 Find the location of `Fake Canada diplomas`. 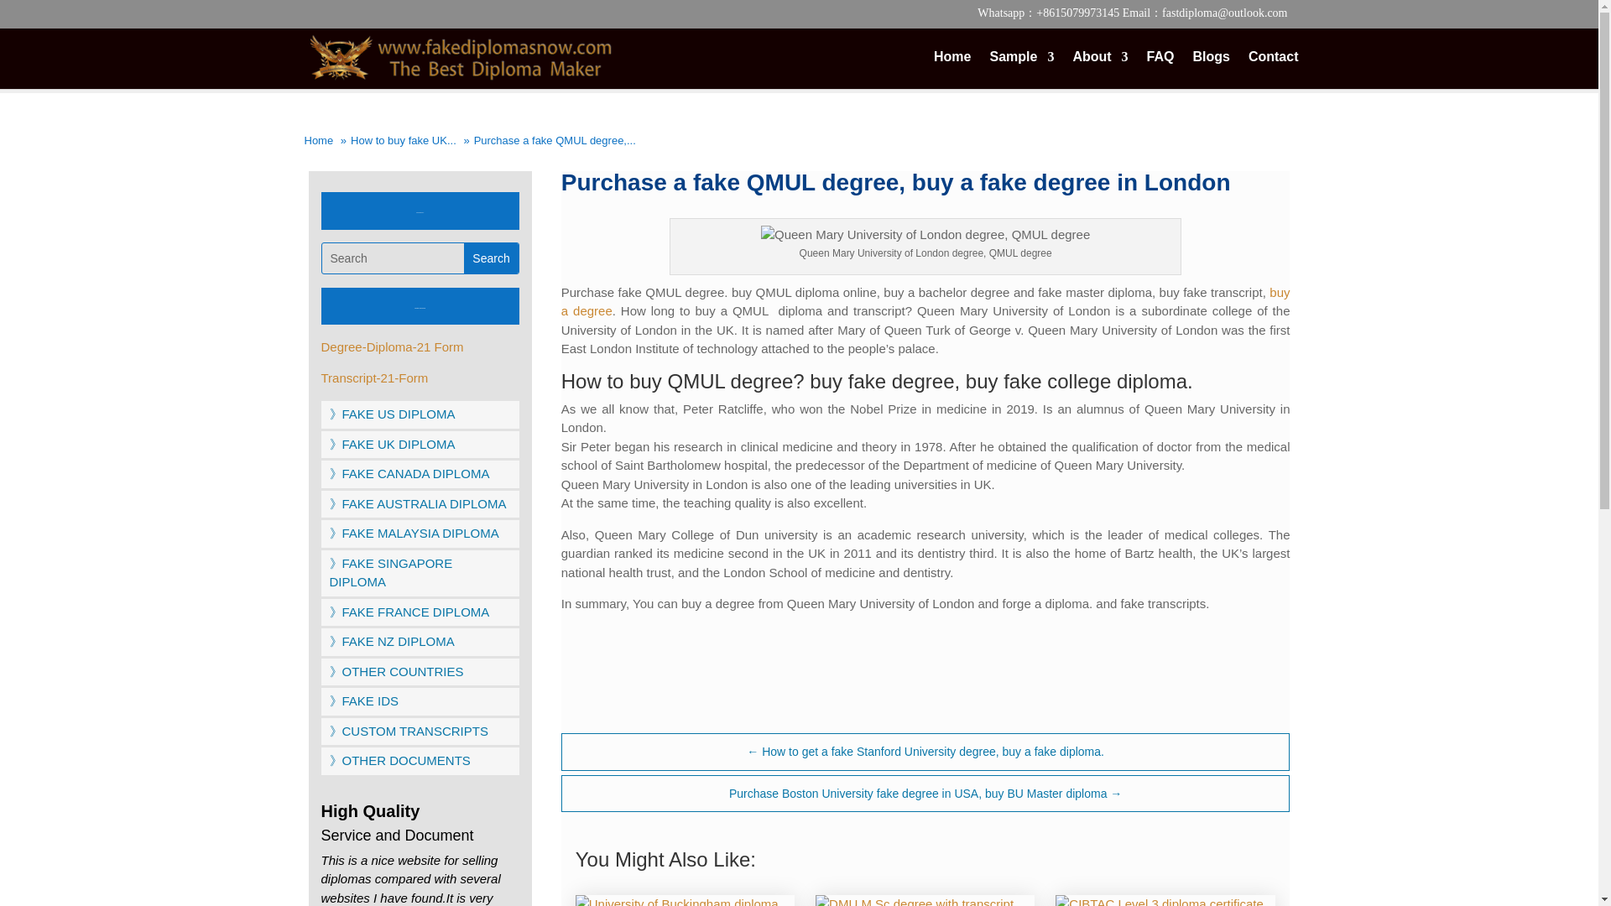

Fake Canada diplomas is located at coordinates (391, 443).